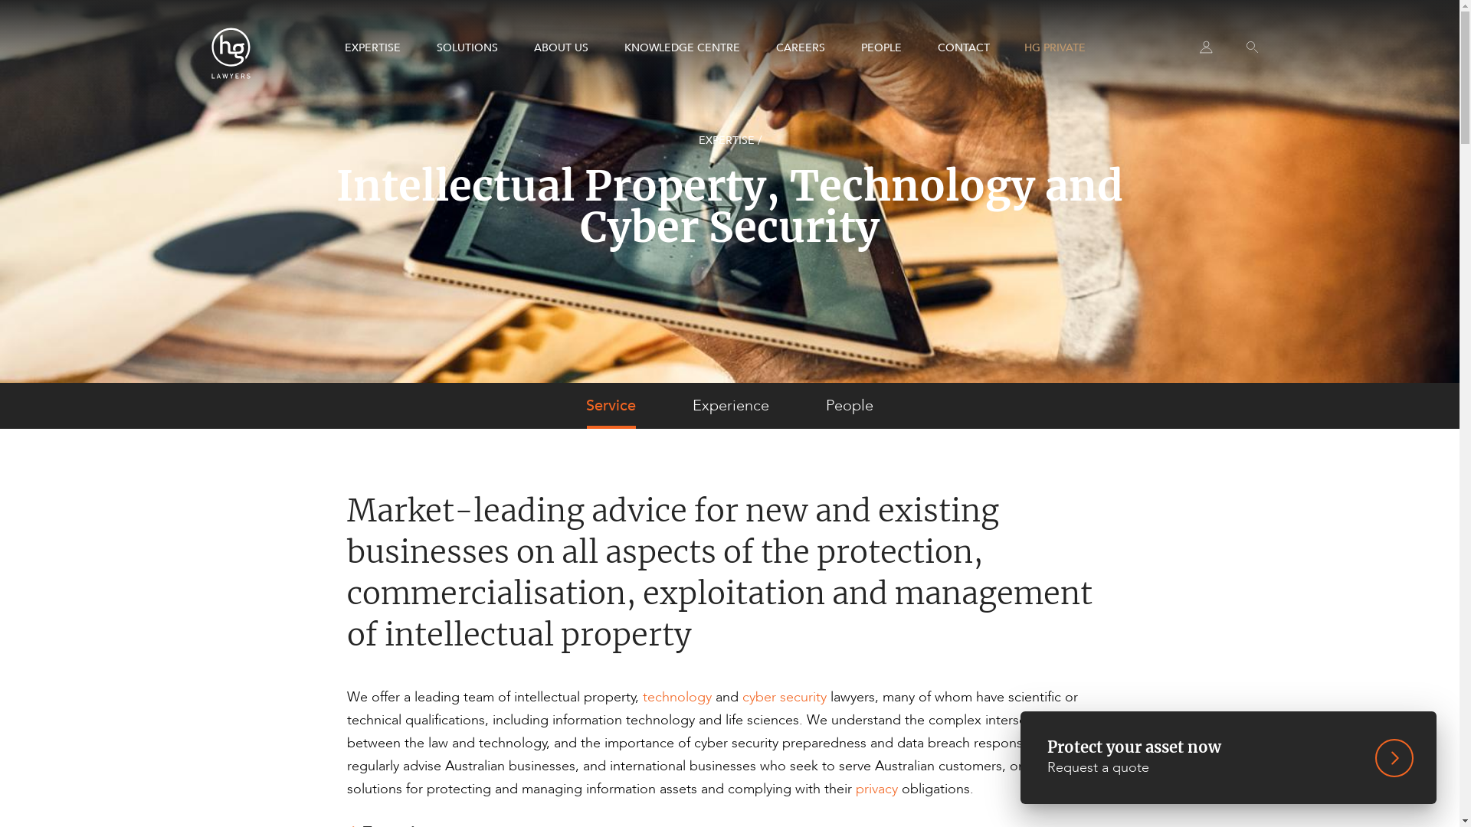 This screenshot has width=1471, height=827. I want to click on KNOWLEDGE CENTRE, so click(681, 48).